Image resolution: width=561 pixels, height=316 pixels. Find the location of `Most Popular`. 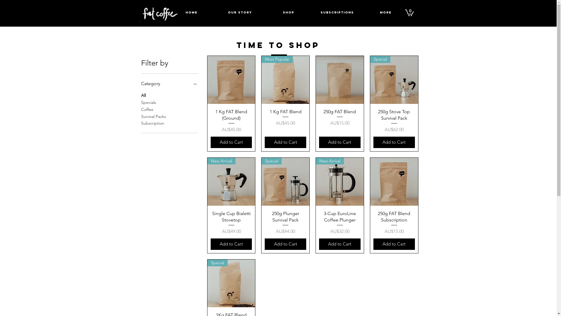

Most Popular is located at coordinates (285, 80).